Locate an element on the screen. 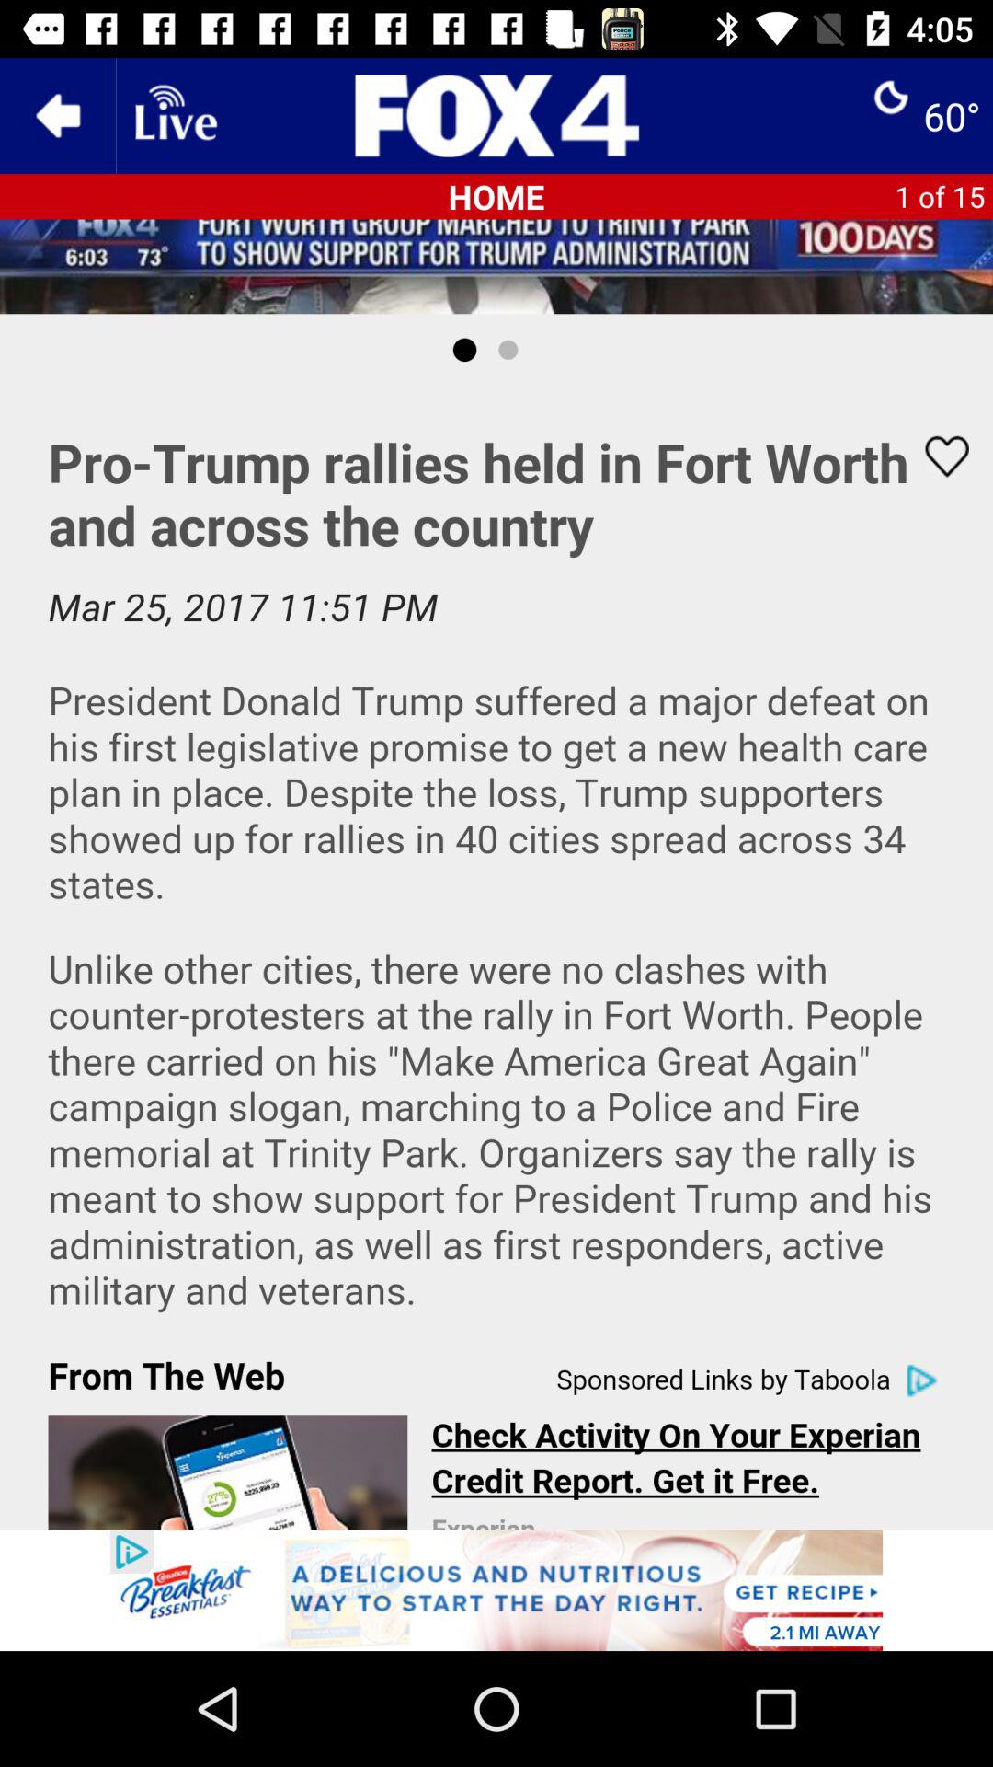  wifi is located at coordinates (174, 116).